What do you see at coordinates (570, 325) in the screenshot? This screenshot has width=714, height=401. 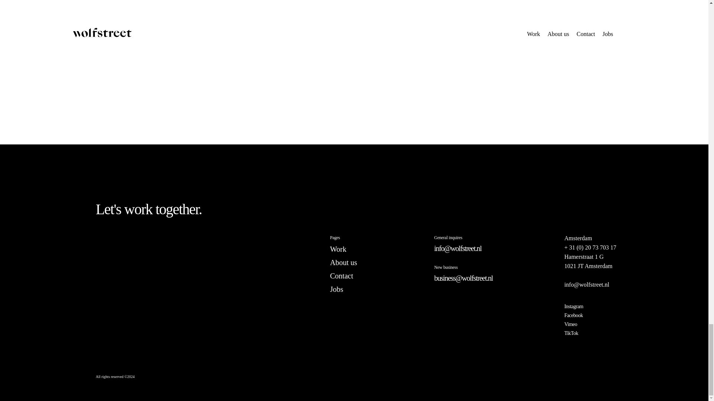 I see `Vimeo` at bounding box center [570, 325].